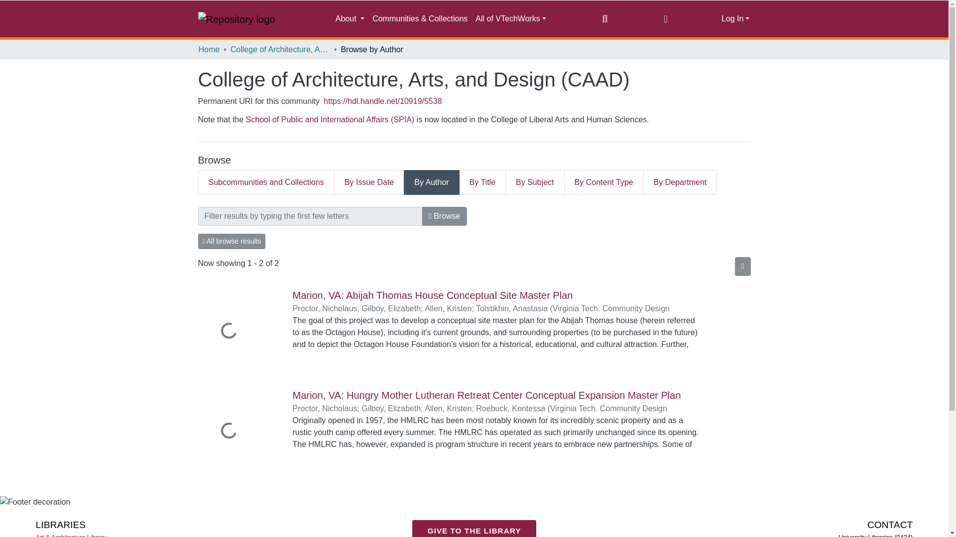  Describe the element at coordinates (680, 182) in the screenshot. I see `By Department` at that location.